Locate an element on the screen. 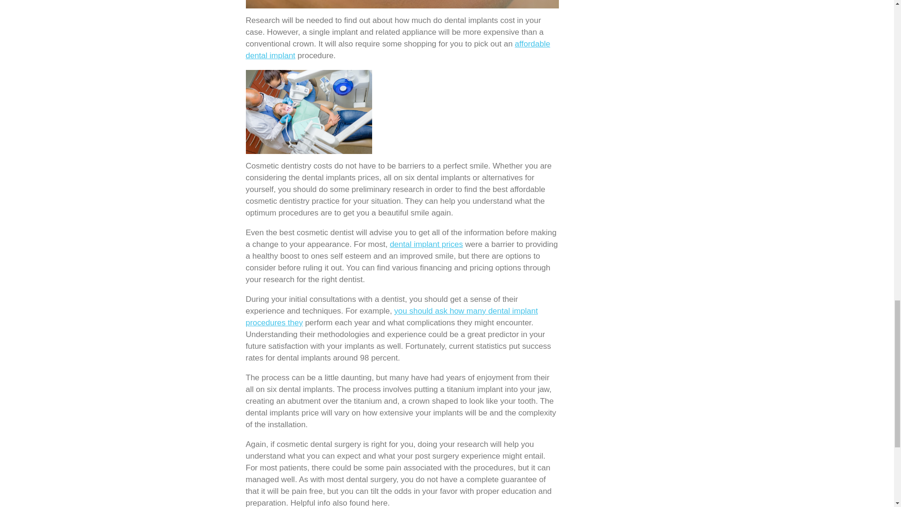  Dental implant procedure, Dental implant procedure is located at coordinates (426, 244).